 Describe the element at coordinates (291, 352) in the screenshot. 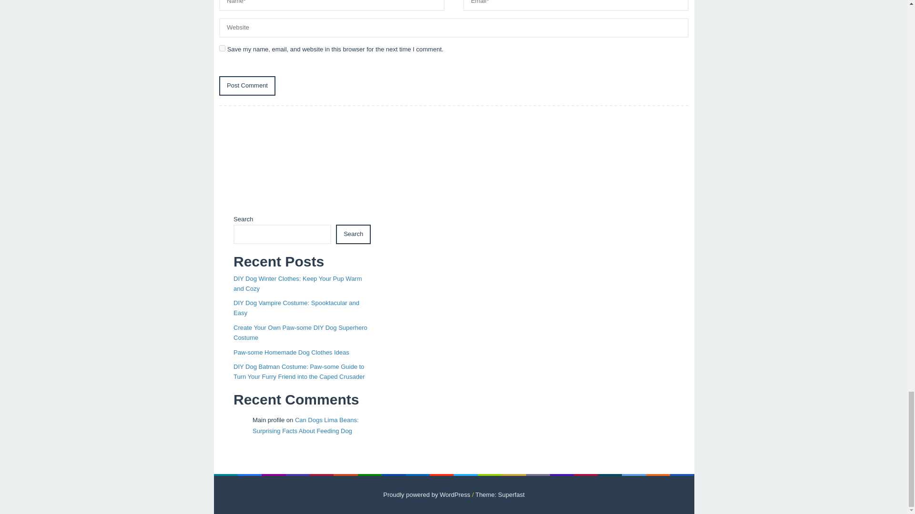

I see `Paw-some Homemade Dog Clothes Ideas` at that location.